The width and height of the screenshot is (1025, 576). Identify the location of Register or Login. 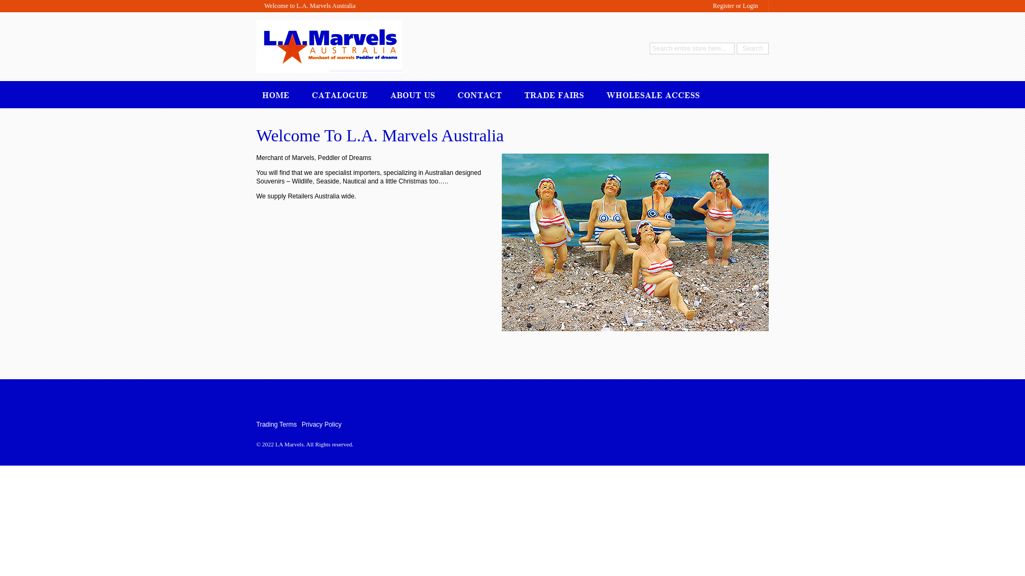
(736, 6).